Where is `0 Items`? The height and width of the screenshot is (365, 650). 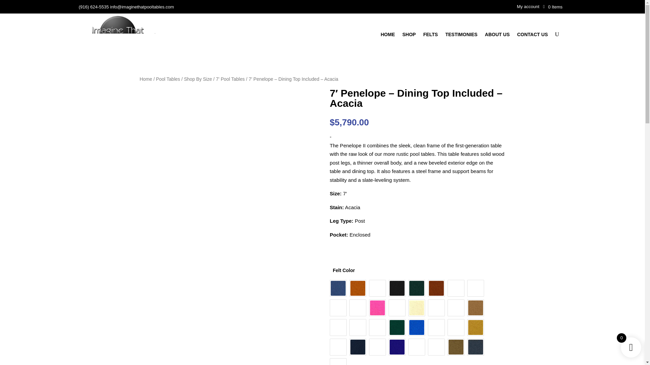
0 Items is located at coordinates (552, 7).